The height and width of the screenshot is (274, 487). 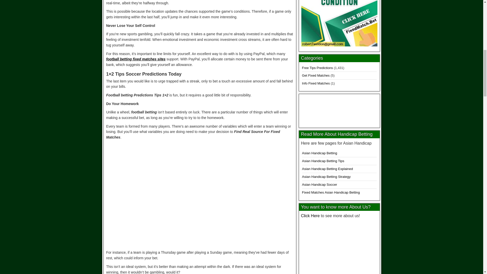 What do you see at coordinates (319, 153) in the screenshot?
I see `Asian Handicap Betting` at bounding box center [319, 153].